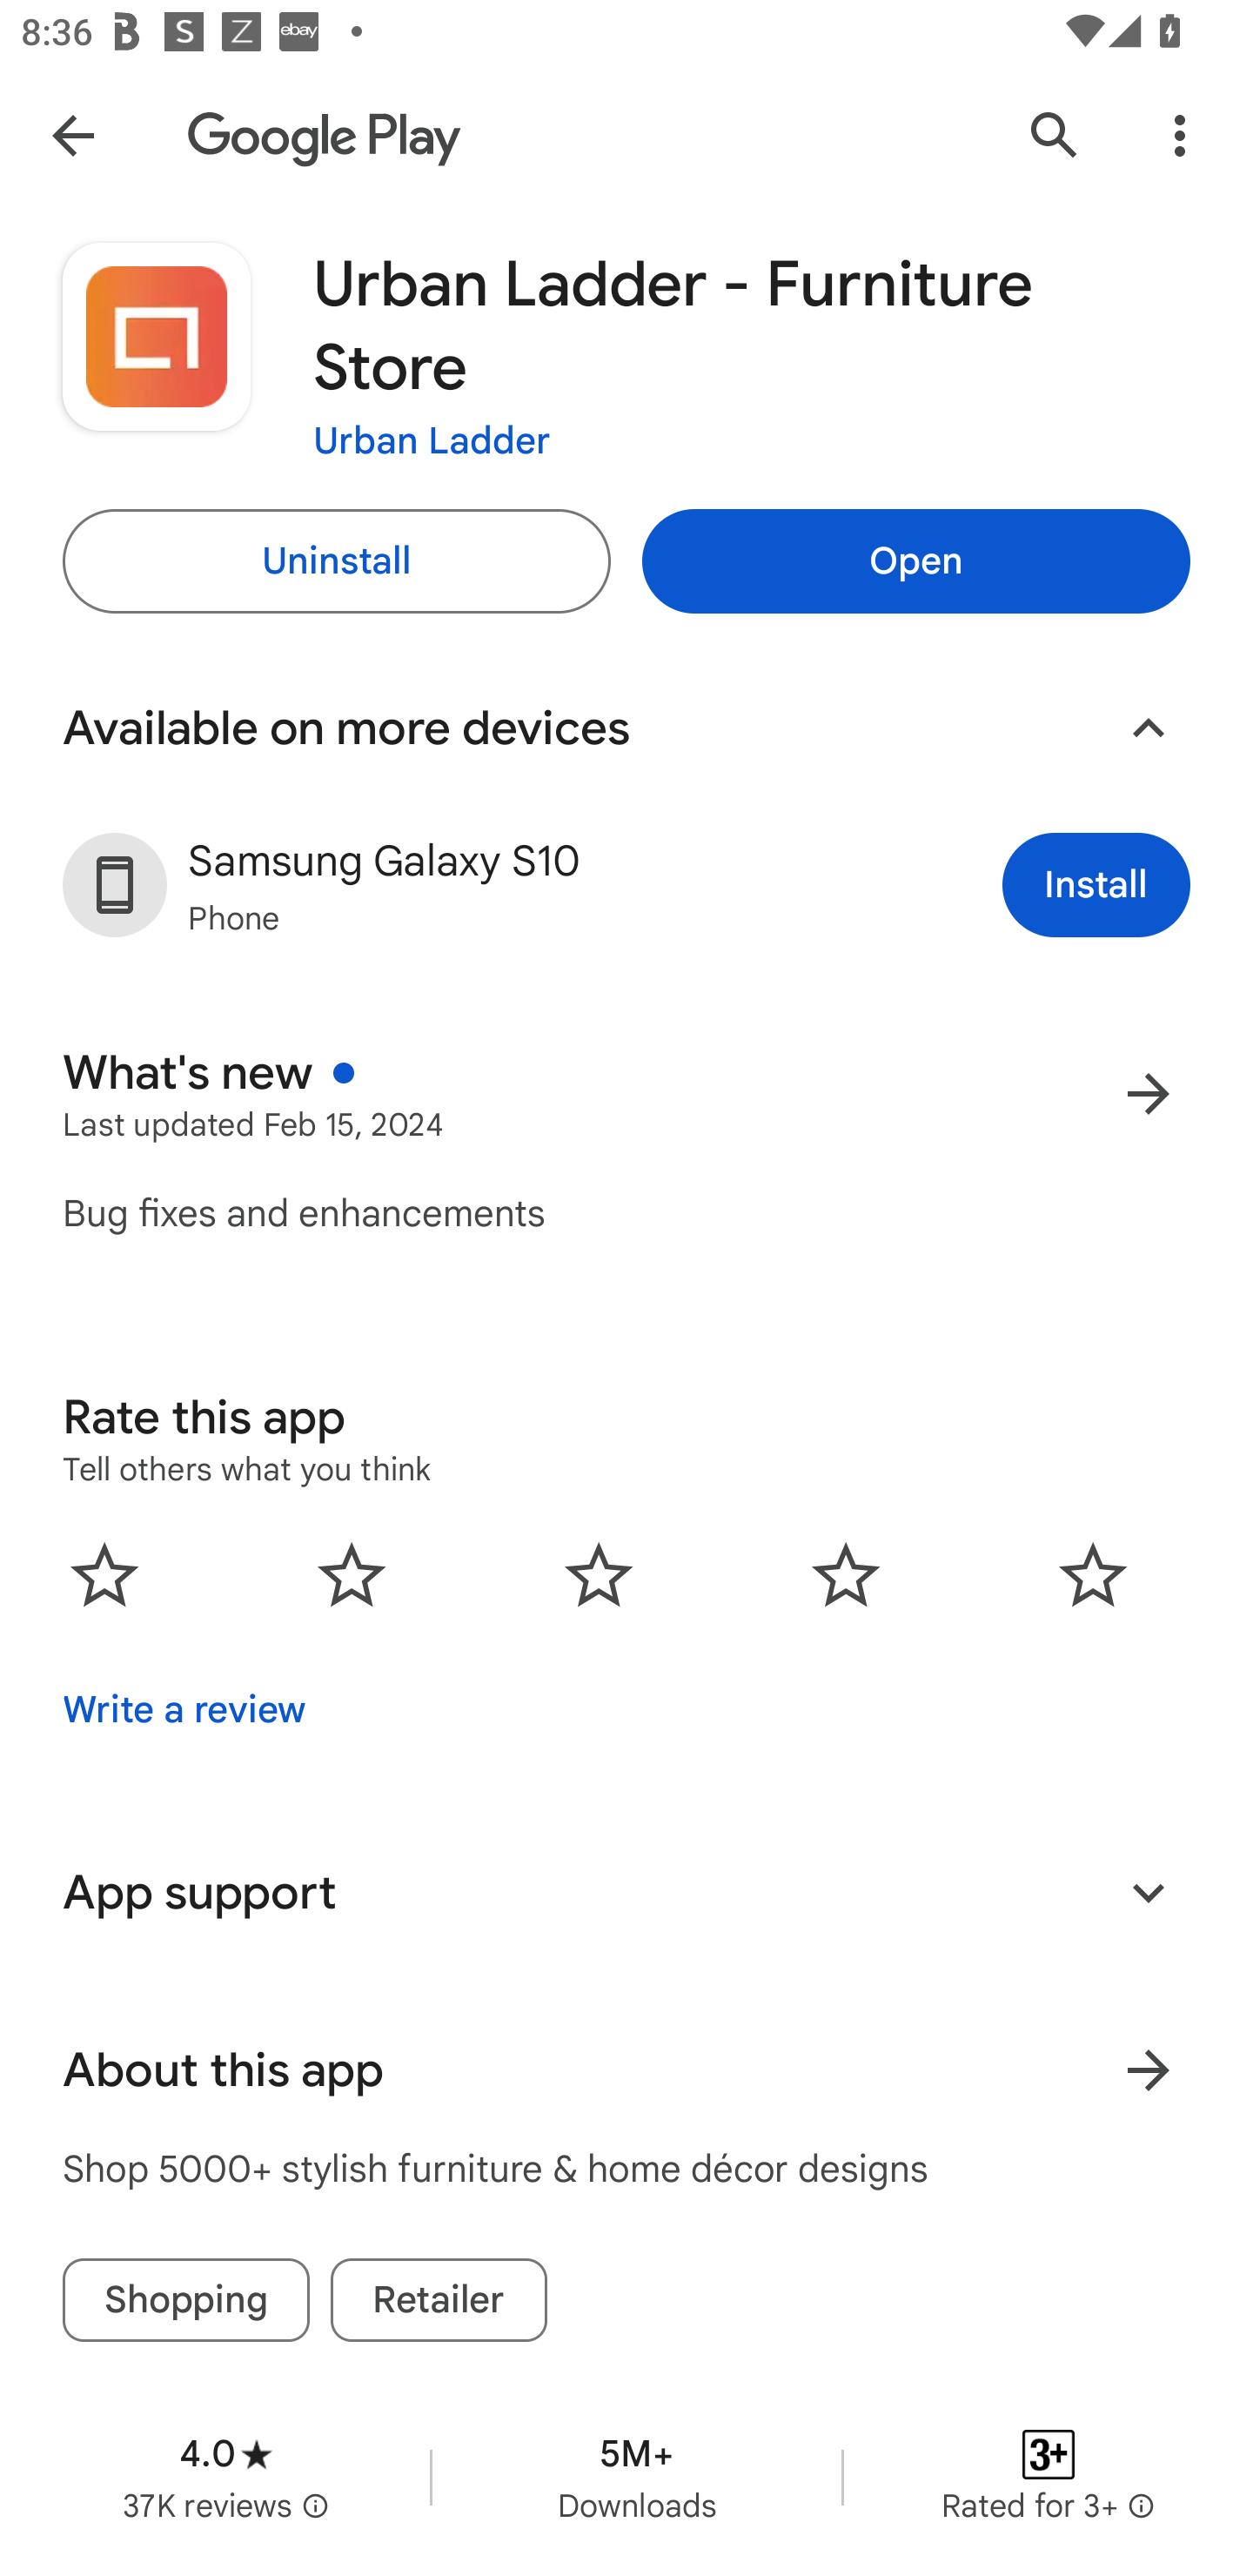 The width and height of the screenshot is (1253, 2576). Describe the element at coordinates (1096, 884) in the screenshot. I see `Install` at that location.